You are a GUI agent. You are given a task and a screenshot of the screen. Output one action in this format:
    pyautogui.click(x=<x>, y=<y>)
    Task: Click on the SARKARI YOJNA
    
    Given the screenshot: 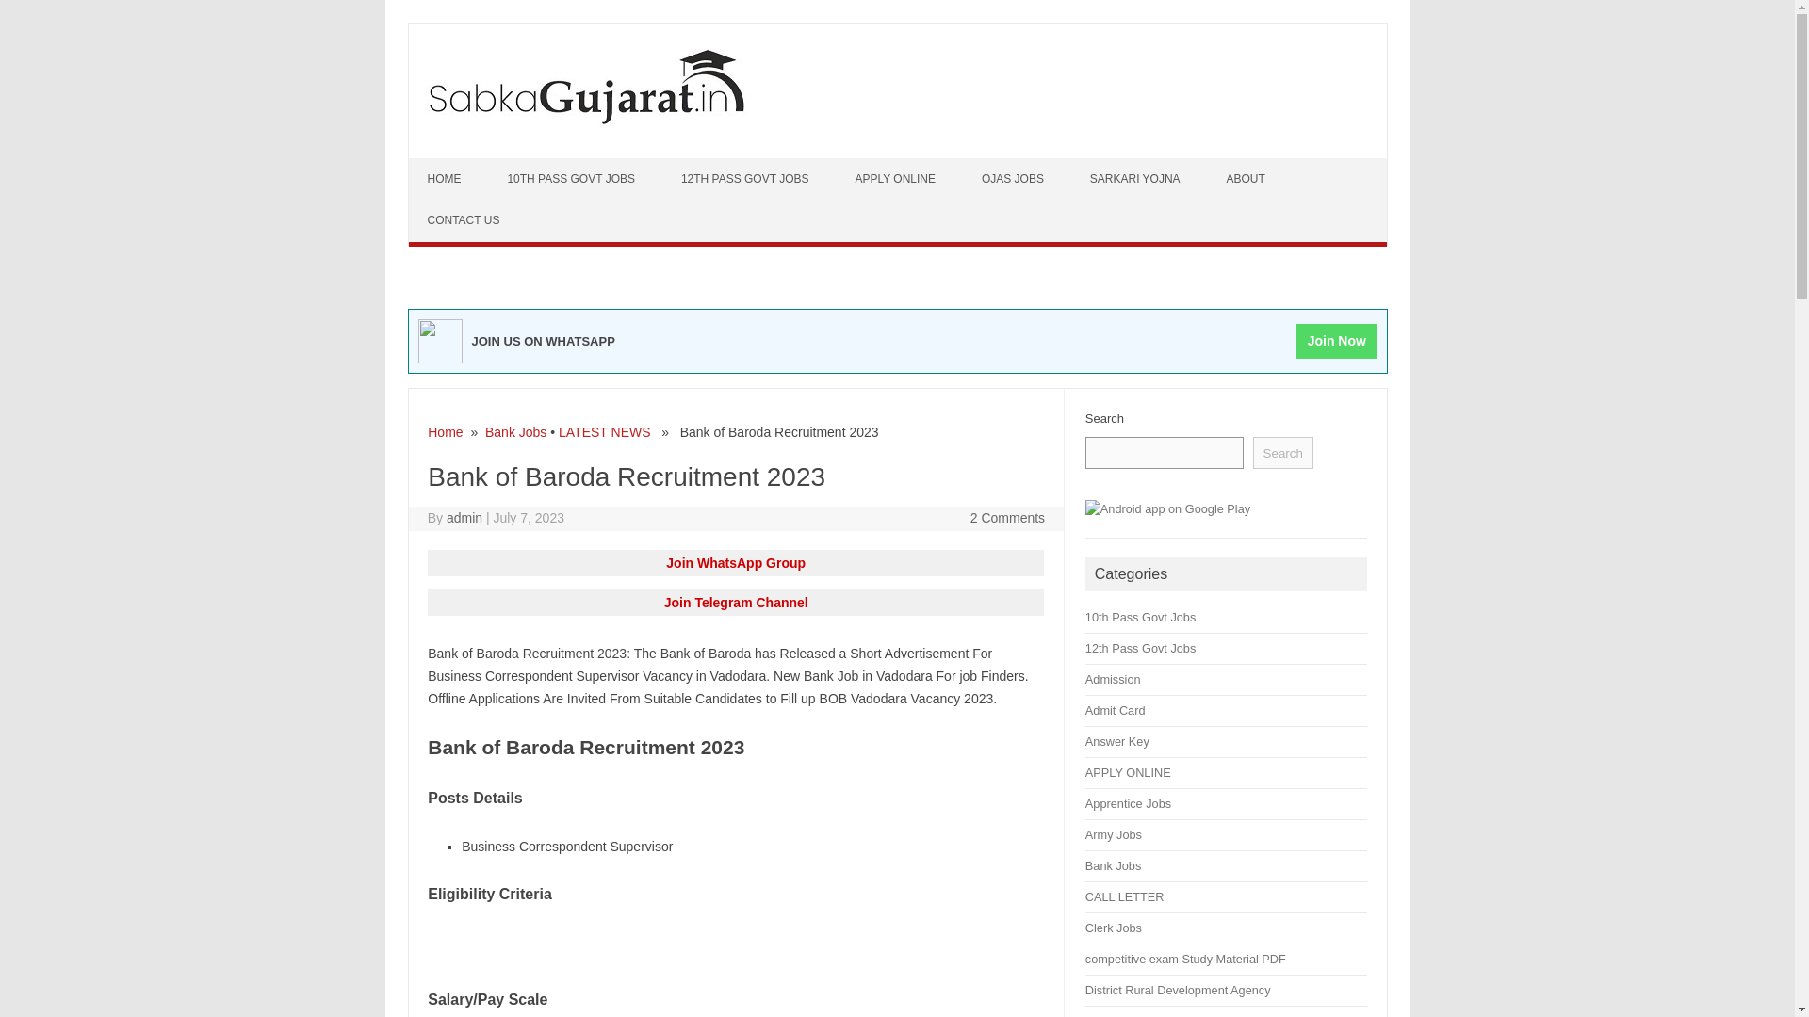 What is the action you would take?
    pyautogui.click(x=1137, y=179)
    